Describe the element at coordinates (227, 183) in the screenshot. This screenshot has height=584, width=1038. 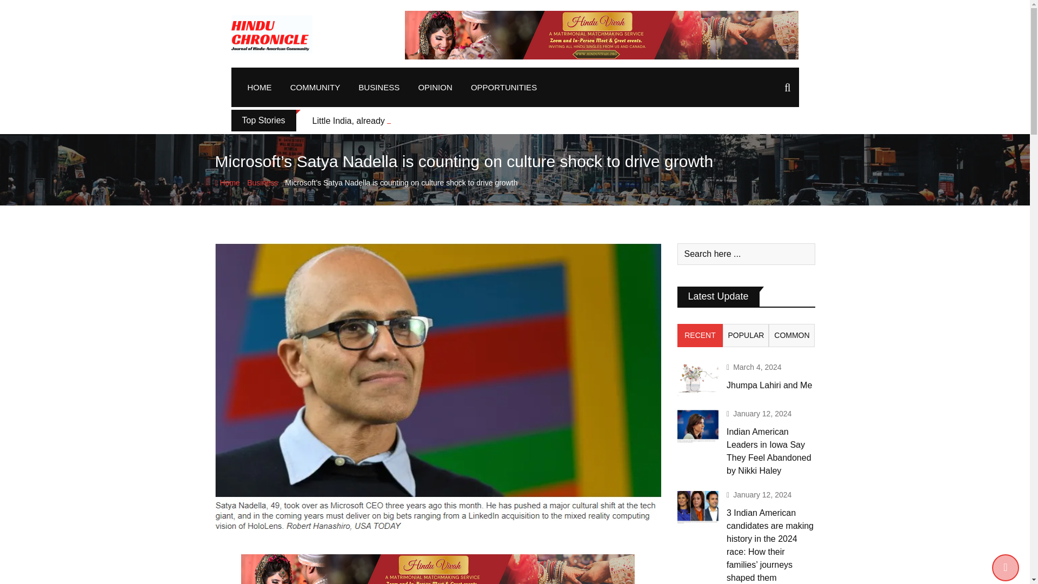
I see `Home` at that location.